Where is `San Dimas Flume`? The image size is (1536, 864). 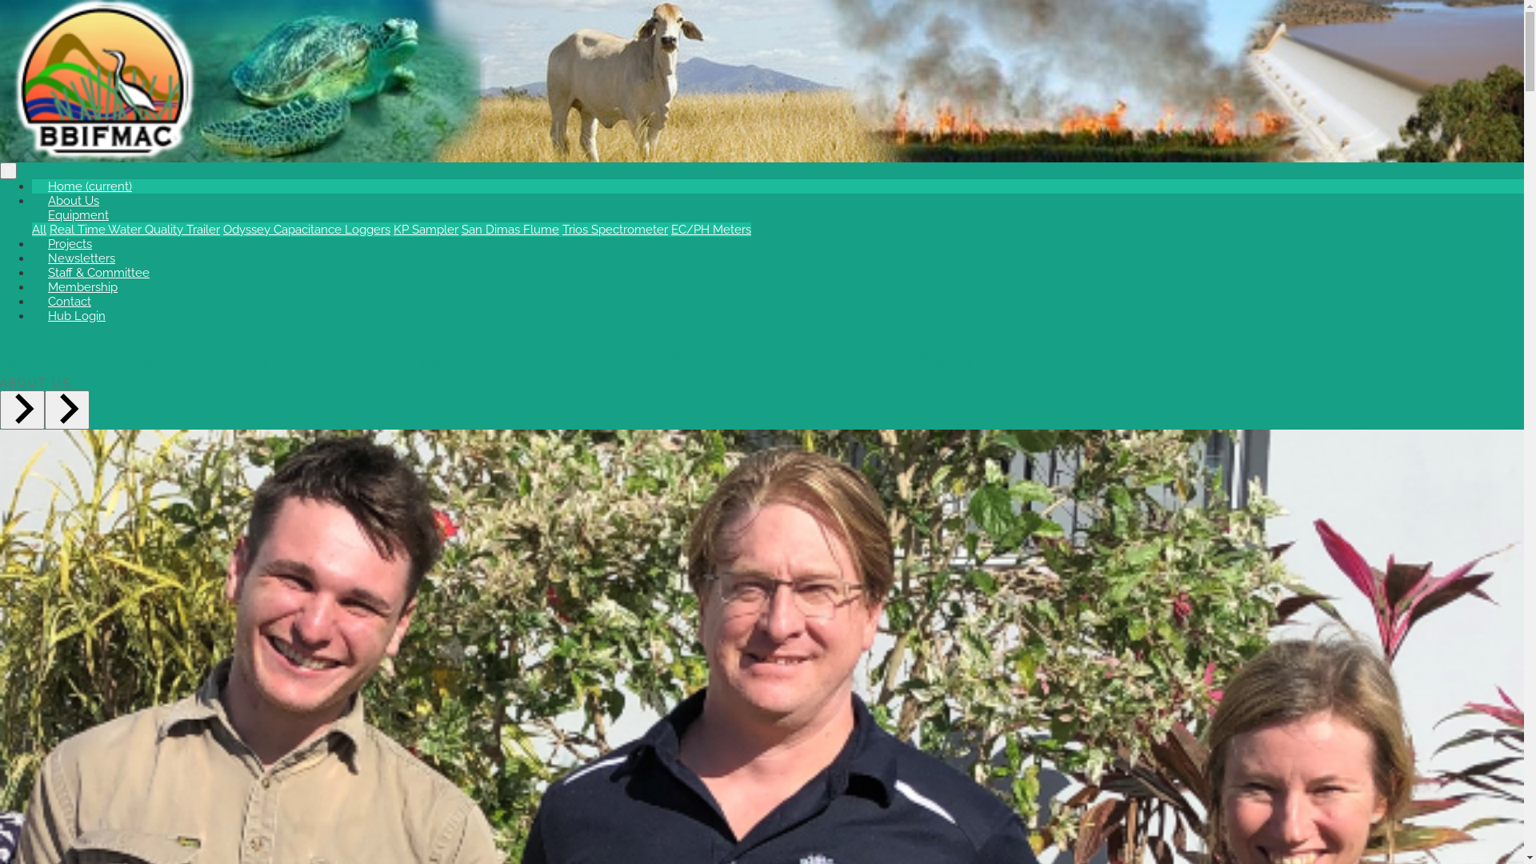 San Dimas Flume is located at coordinates (510, 230).